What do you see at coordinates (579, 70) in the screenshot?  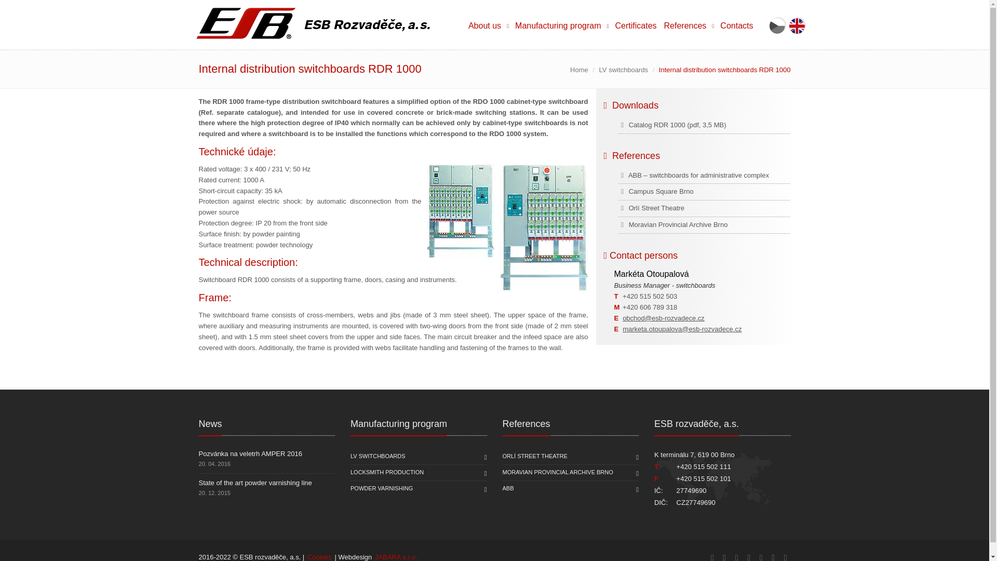 I see `Home` at bounding box center [579, 70].